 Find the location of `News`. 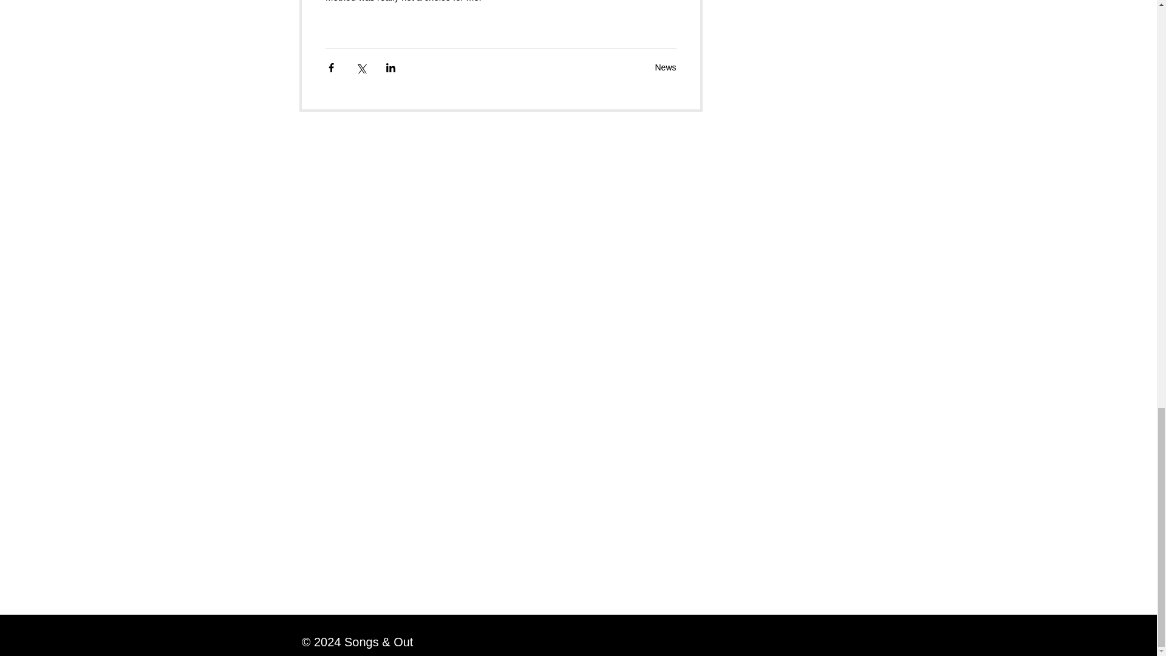

News is located at coordinates (665, 67).